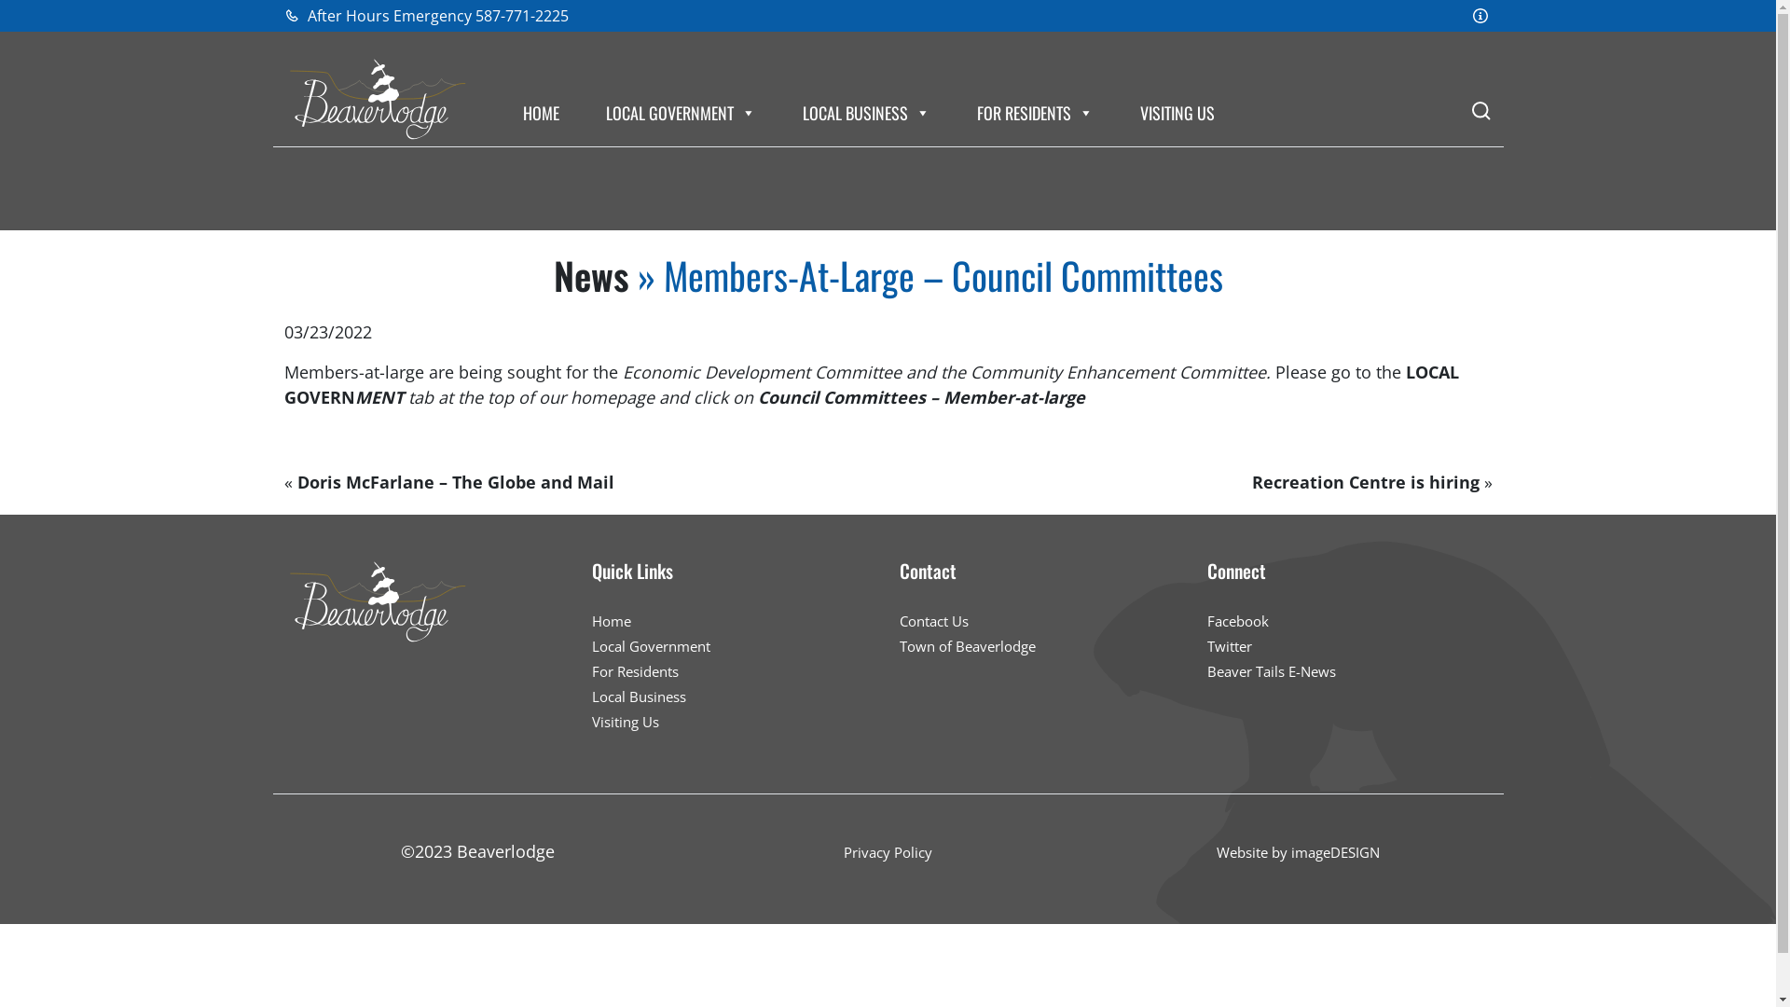 Image resolution: width=1790 pixels, height=1007 pixels. I want to click on Website by imageDESIGN, so click(1298, 852).